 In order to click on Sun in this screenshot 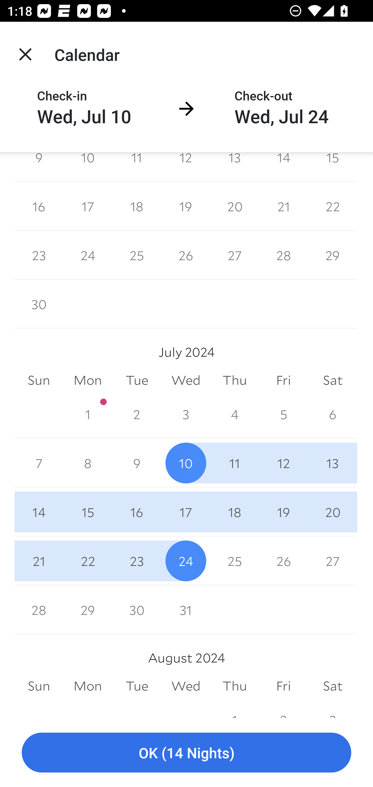, I will do `click(39, 380)`.